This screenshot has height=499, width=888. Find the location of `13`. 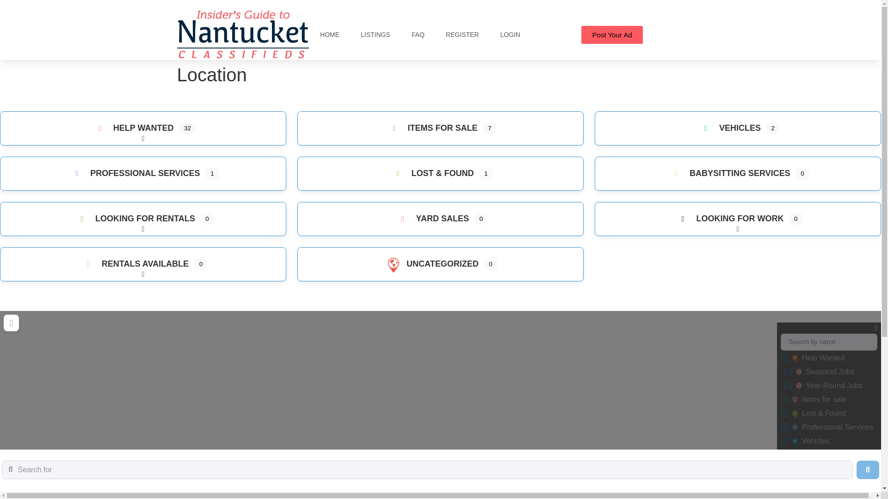

13 is located at coordinates (784, 399).